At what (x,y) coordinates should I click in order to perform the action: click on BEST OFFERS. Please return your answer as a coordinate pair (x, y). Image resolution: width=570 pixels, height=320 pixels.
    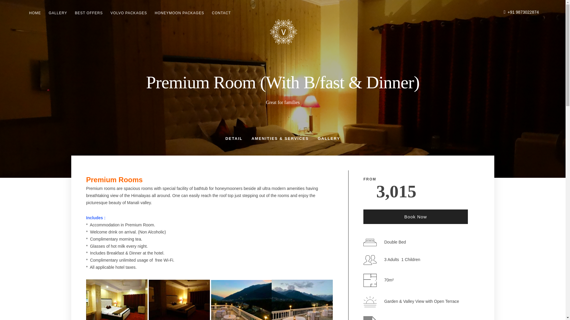
    Looking at the image, I should click on (88, 13).